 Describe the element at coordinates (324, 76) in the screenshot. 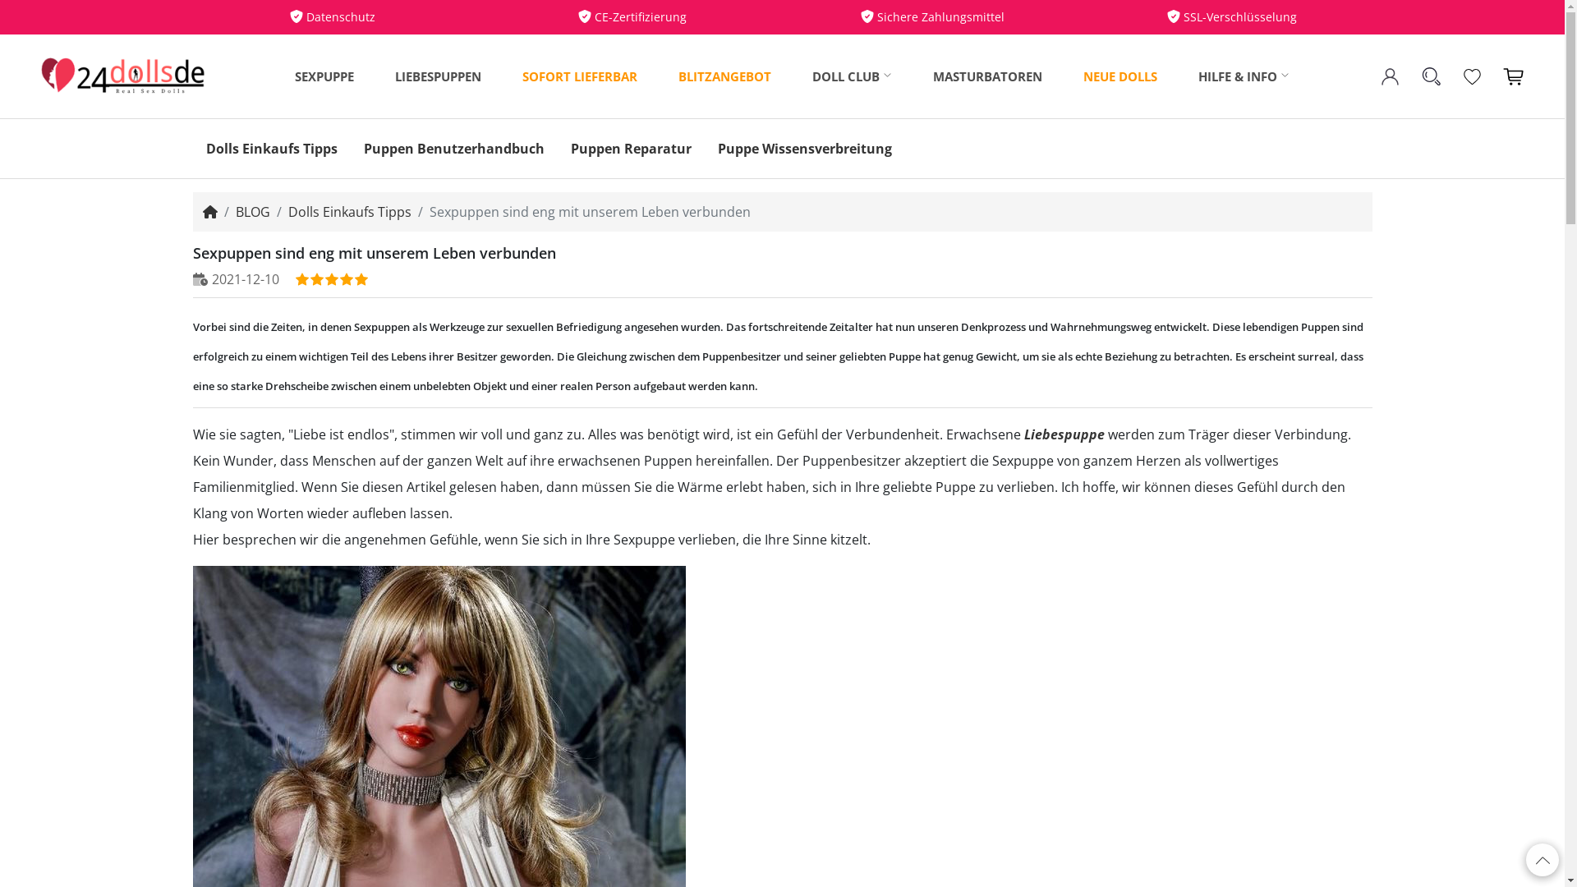

I see `SEXPUPPE` at that location.